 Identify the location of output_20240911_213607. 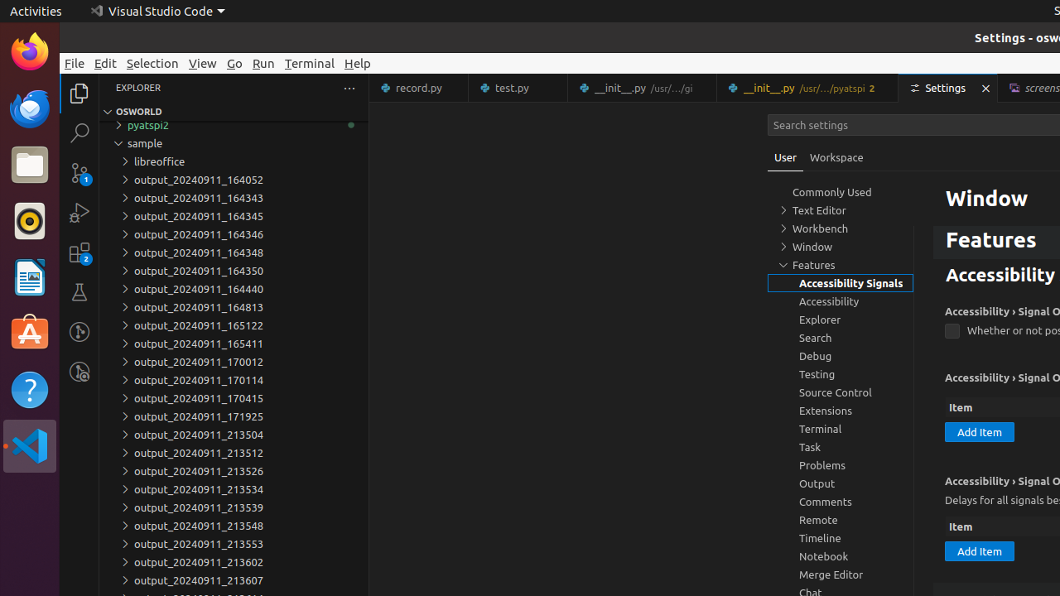
(234, 580).